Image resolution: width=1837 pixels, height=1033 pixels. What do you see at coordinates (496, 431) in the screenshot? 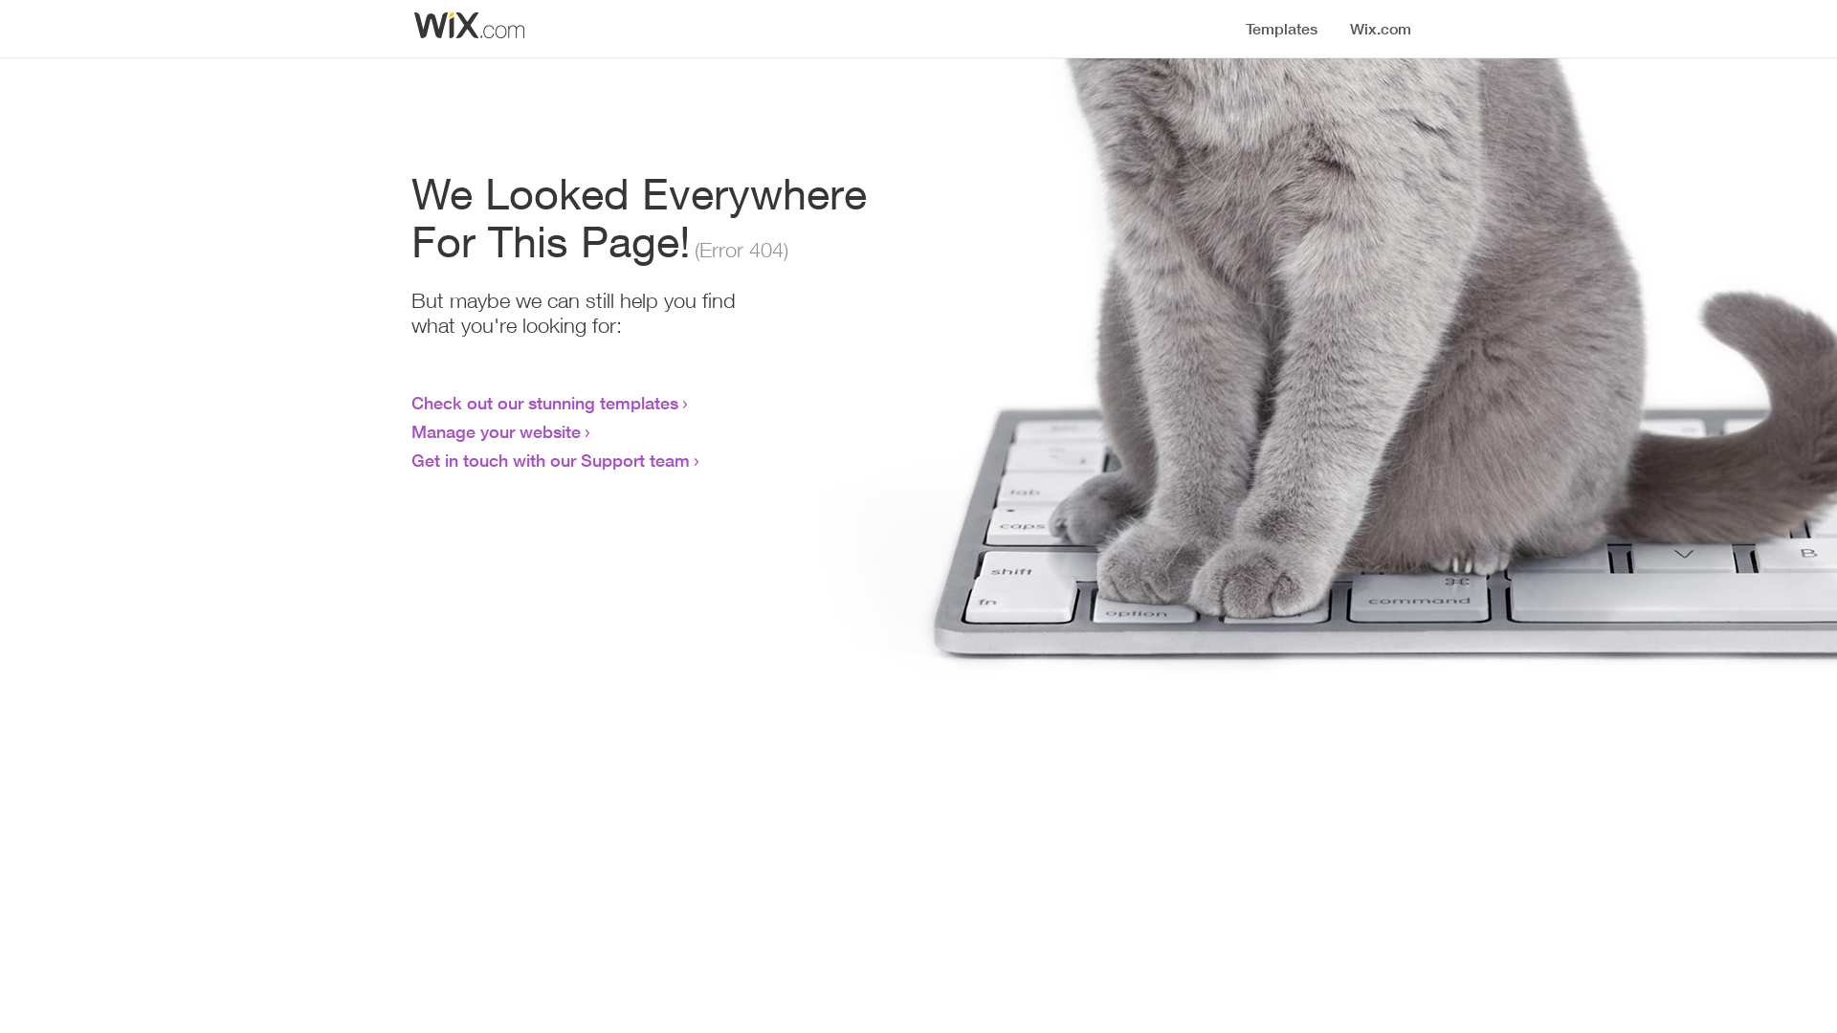
I see `Manage your website` at bounding box center [496, 431].